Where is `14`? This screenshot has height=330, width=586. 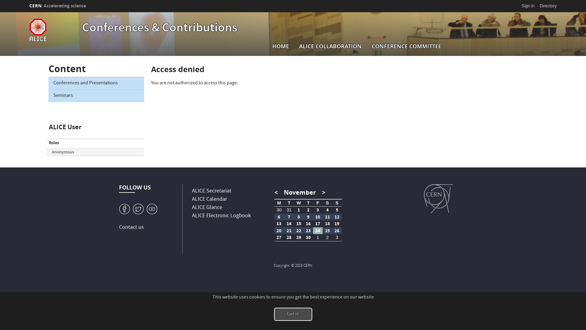
14 is located at coordinates (289, 224).